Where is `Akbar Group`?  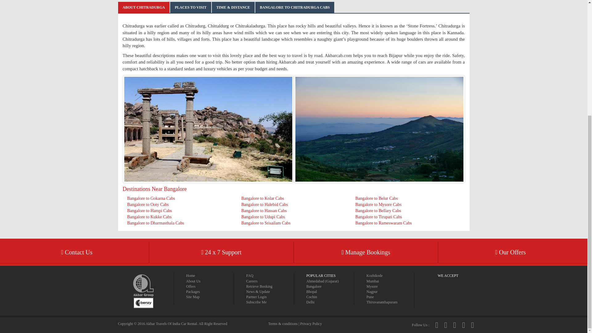 Akbar Group is located at coordinates (143, 289).